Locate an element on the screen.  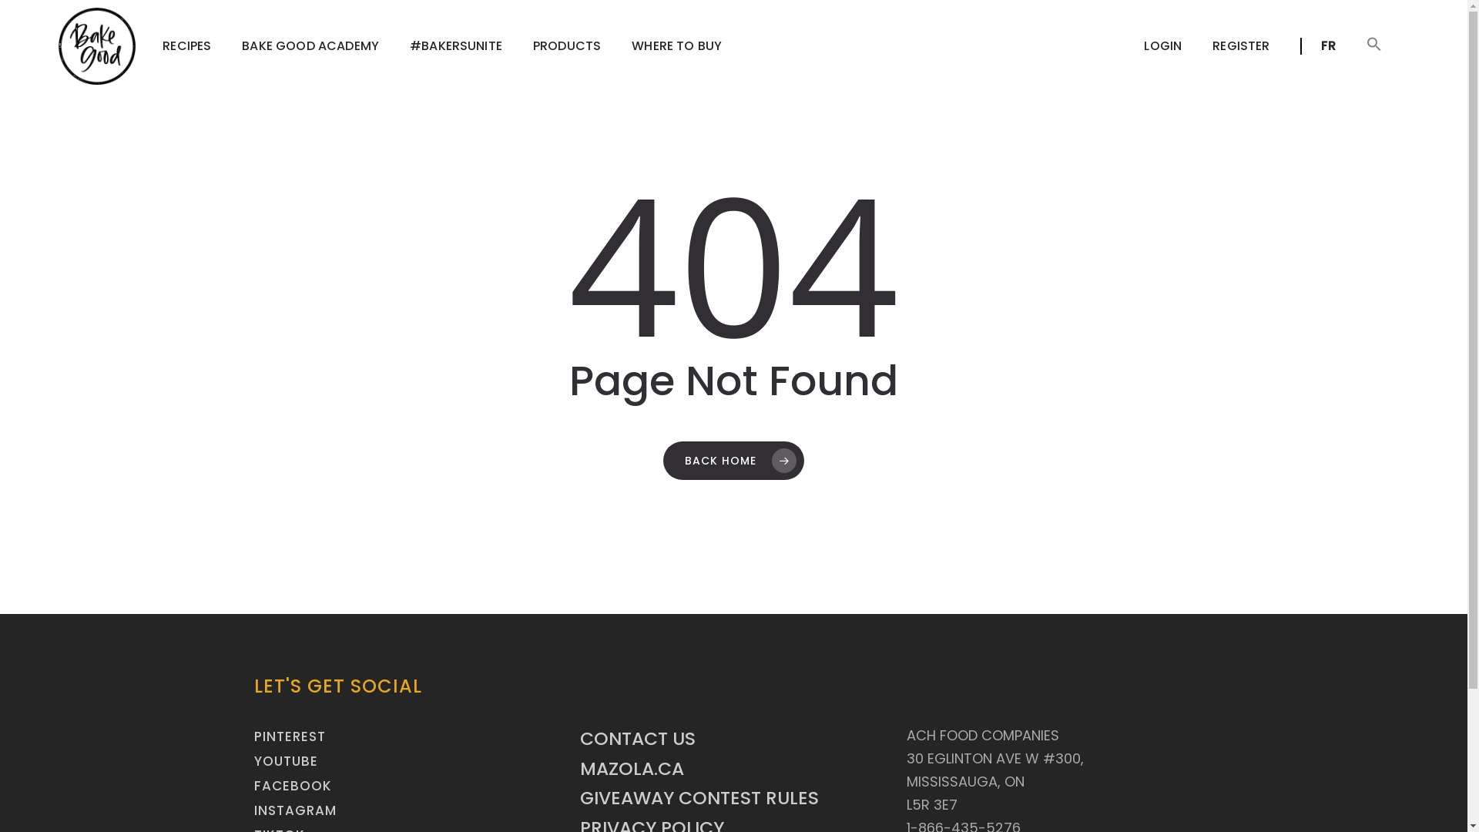
FR is located at coordinates (1317, 46).